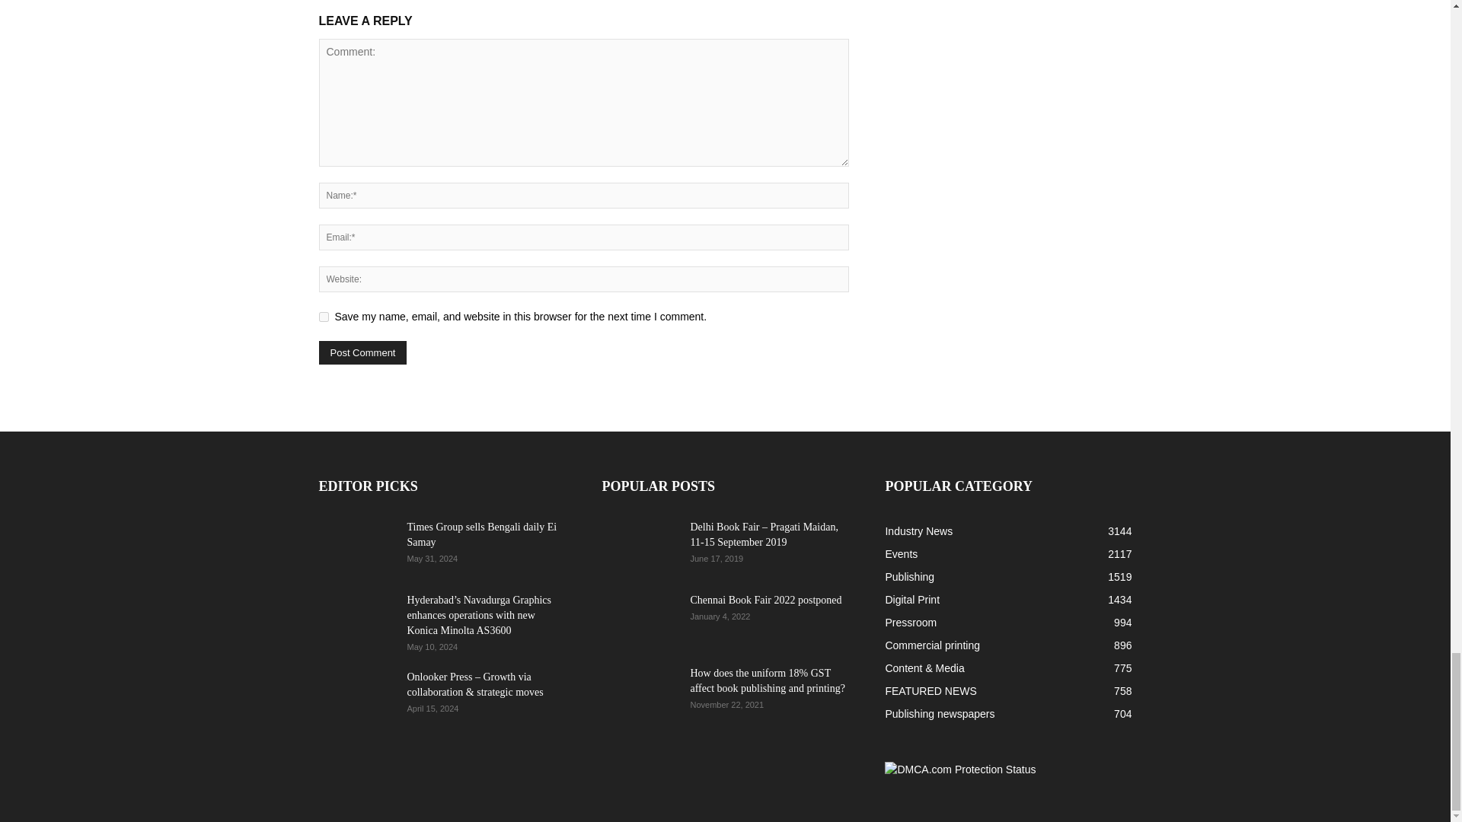  I want to click on Post Comment, so click(362, 353).